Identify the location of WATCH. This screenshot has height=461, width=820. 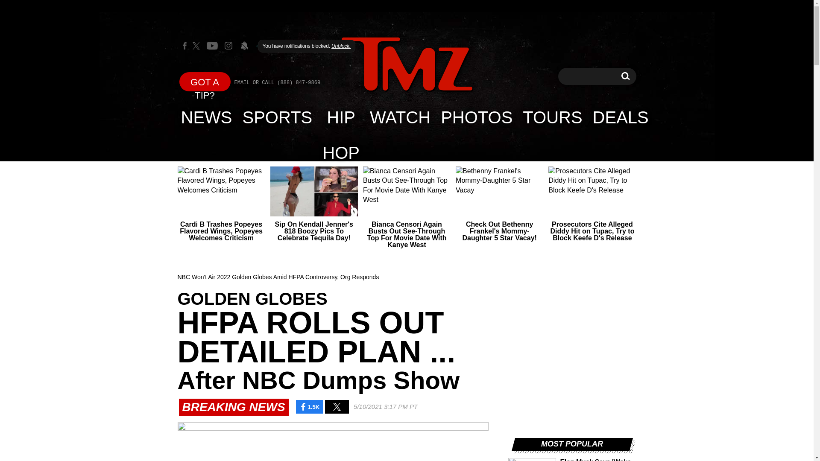
(400, 117).